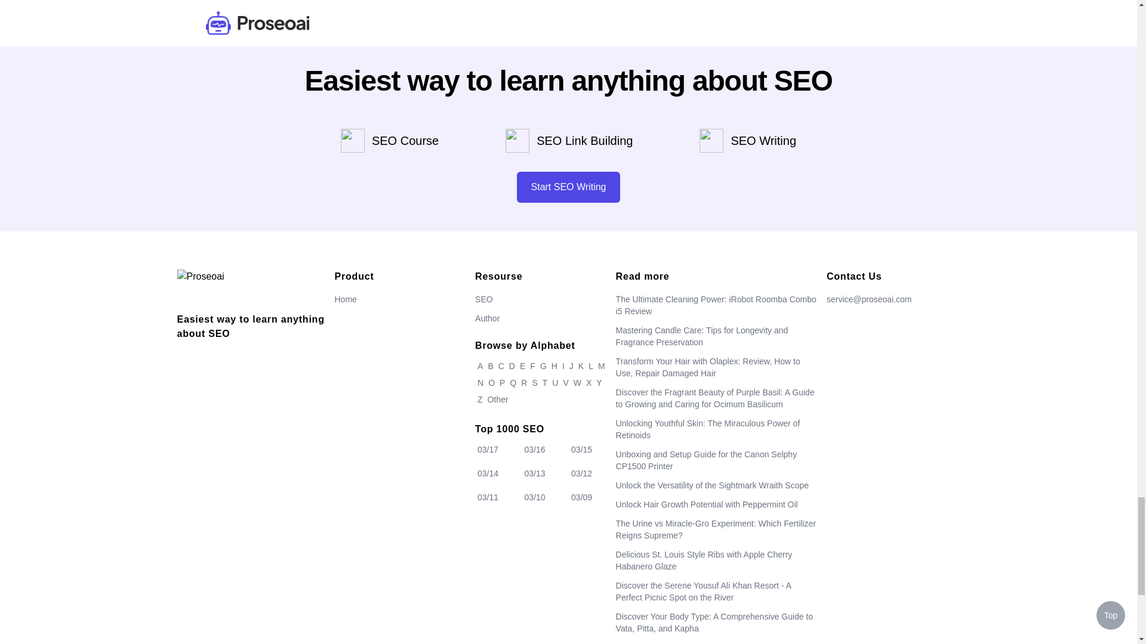  I want to click on A, so click(480, 366).